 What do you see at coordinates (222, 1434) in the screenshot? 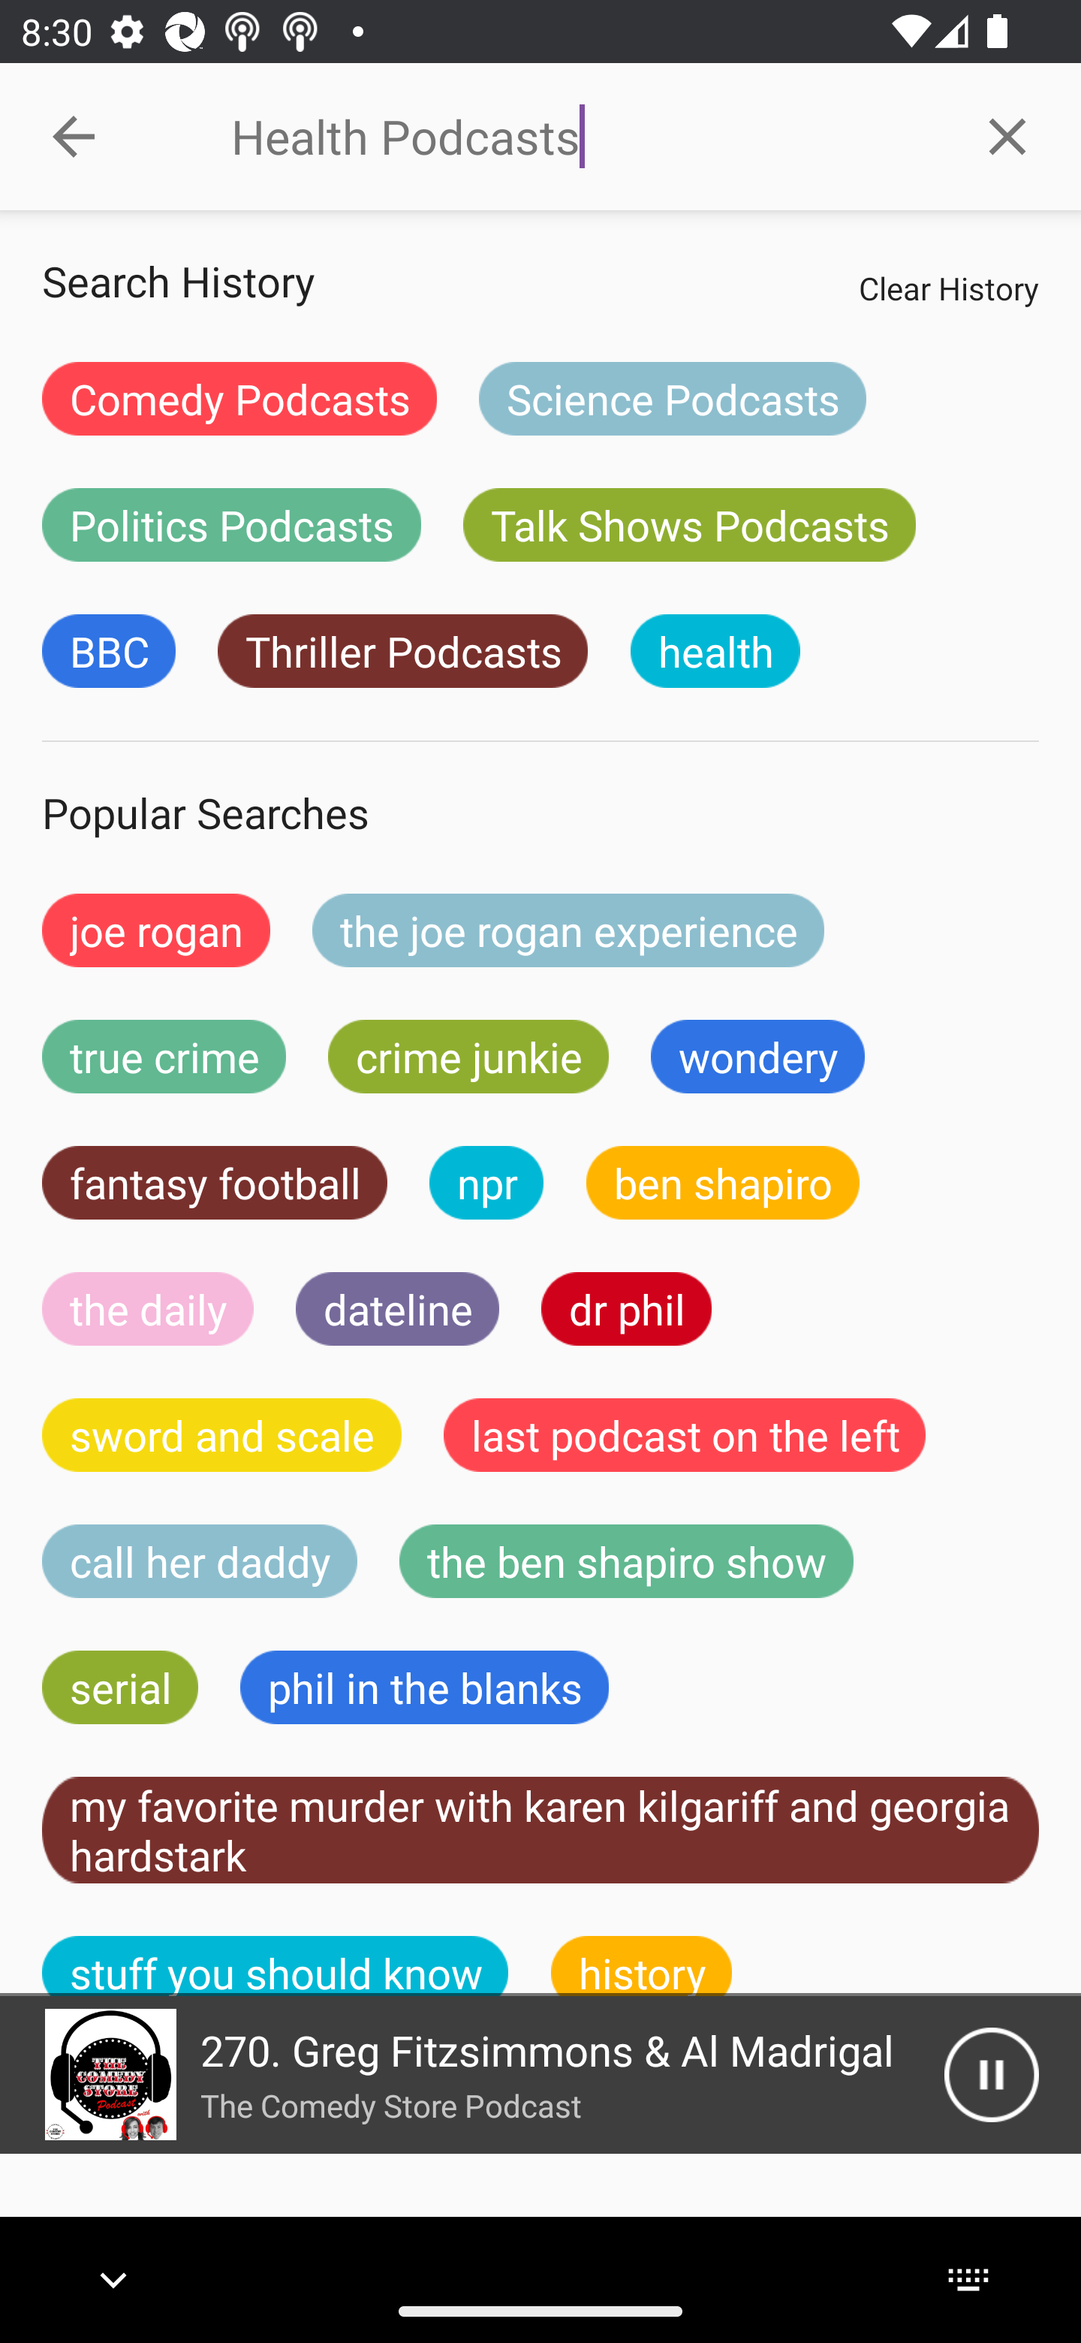
I see `sword and scale` at bounding box center [222, 1434].